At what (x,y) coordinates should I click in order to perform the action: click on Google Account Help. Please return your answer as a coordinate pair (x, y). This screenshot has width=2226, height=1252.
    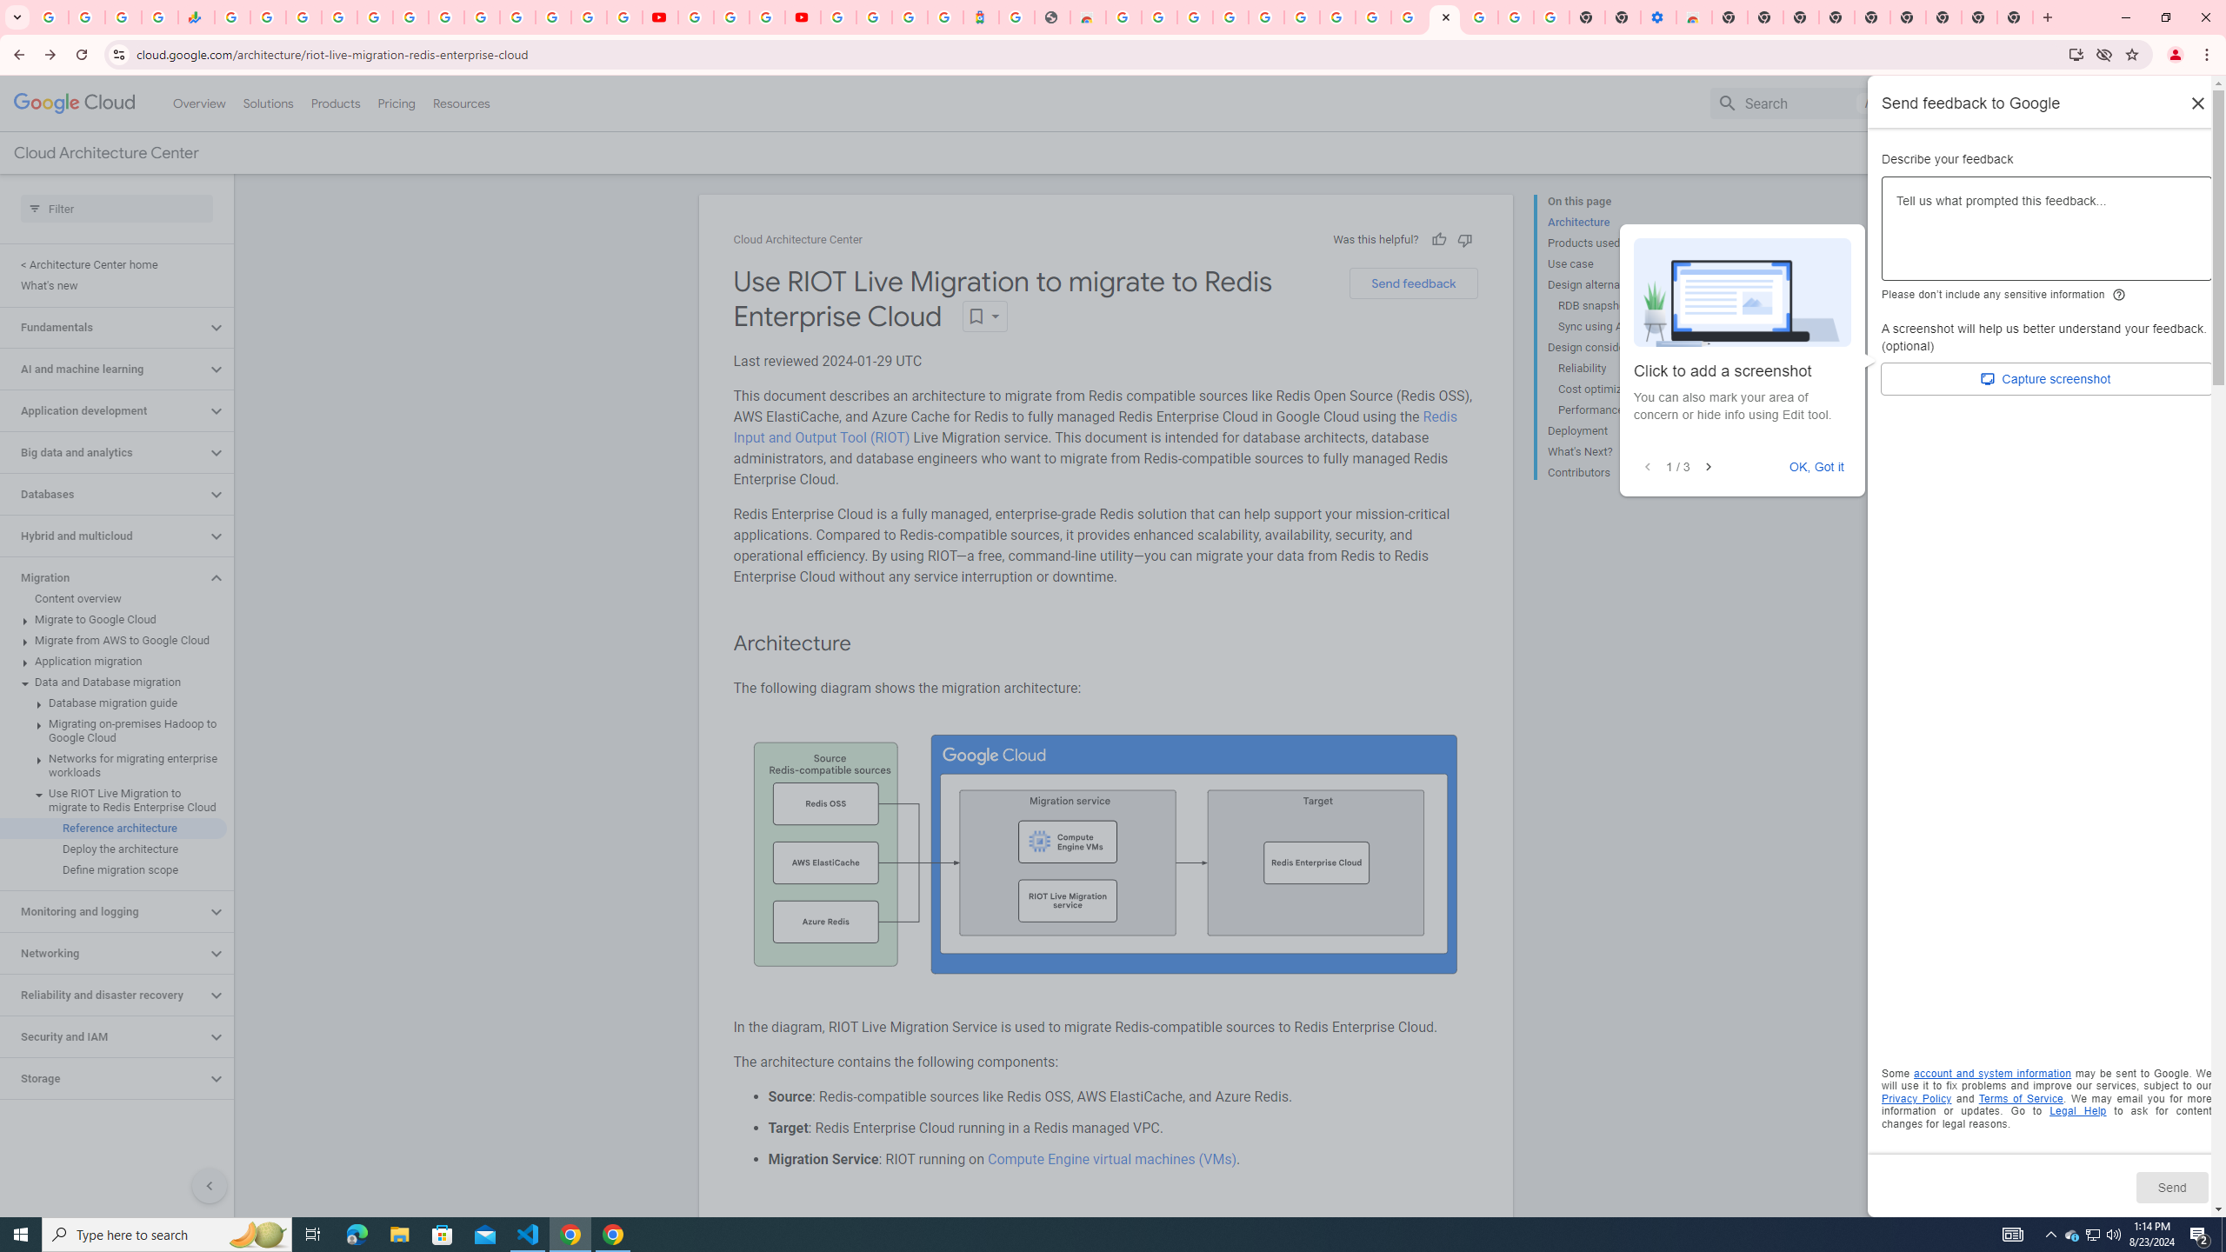
    Looking at the image, I should click on (730, 17).